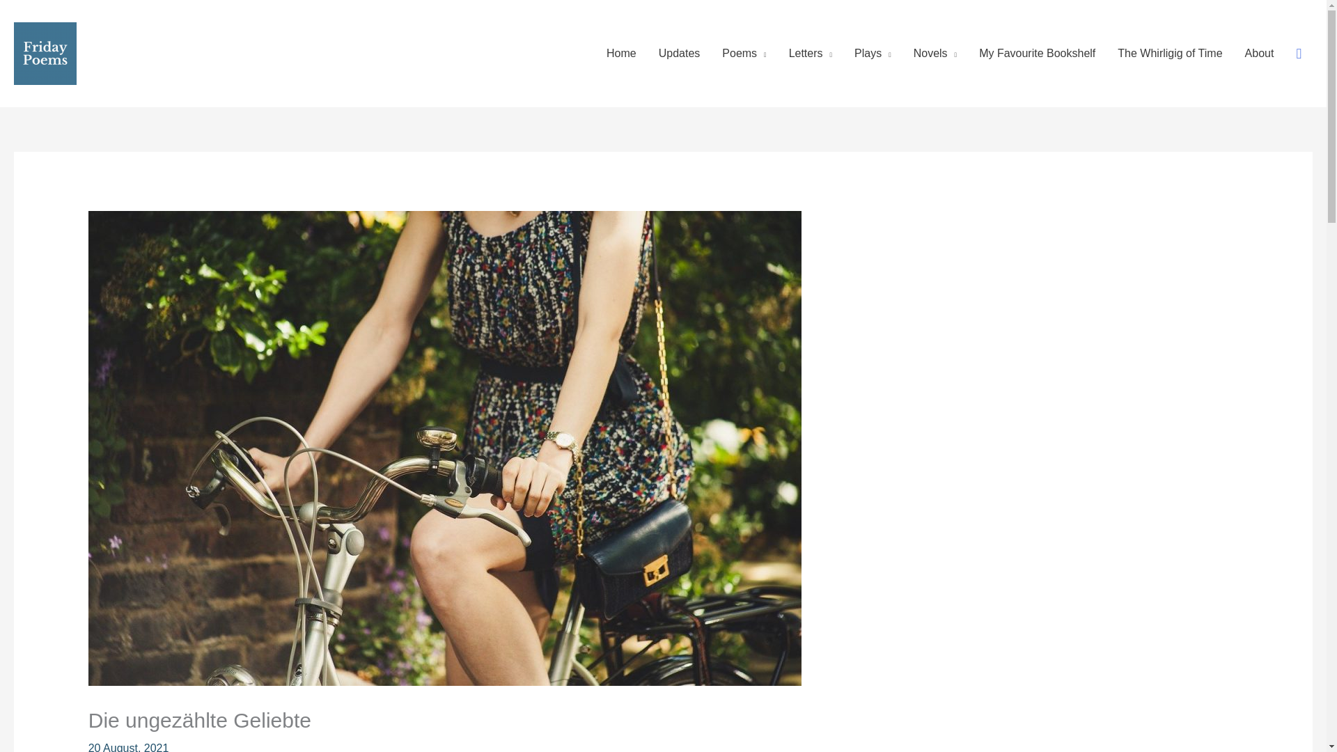  What do you see at coordinates (873, 54) in the screenshot?
I see `Plays` at bounding box center [873, 54].